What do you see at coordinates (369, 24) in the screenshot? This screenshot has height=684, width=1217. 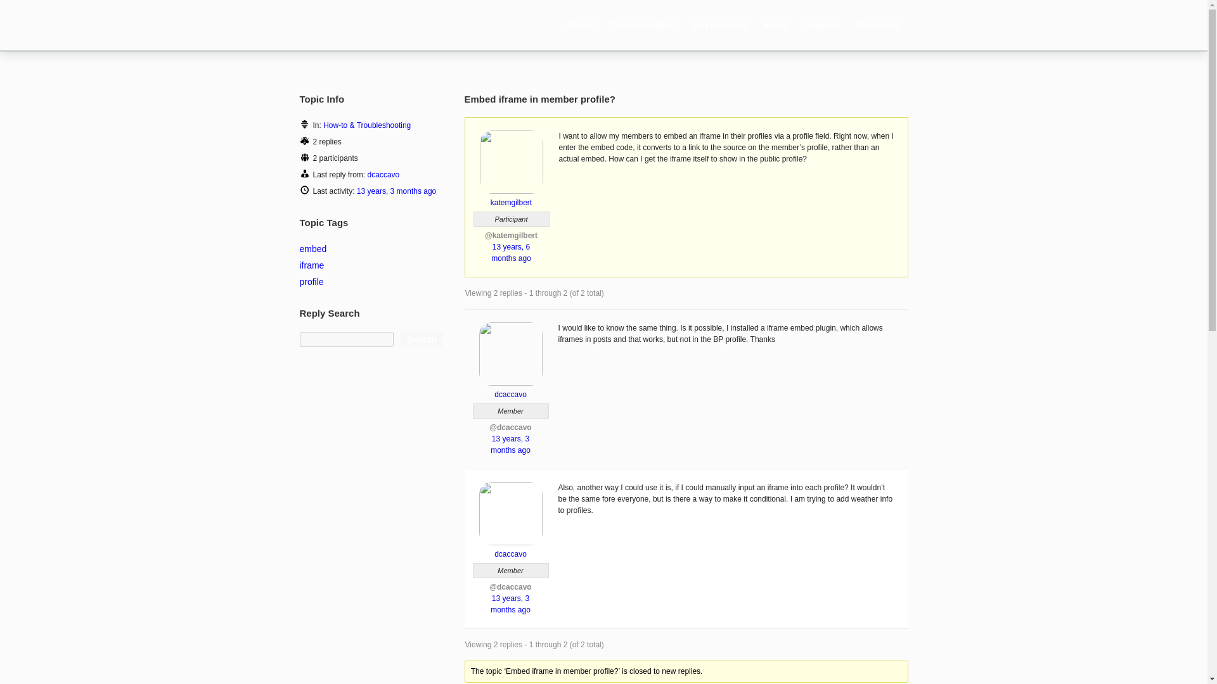 I see `BuddyPress.org` at bounding box center [369, 24].